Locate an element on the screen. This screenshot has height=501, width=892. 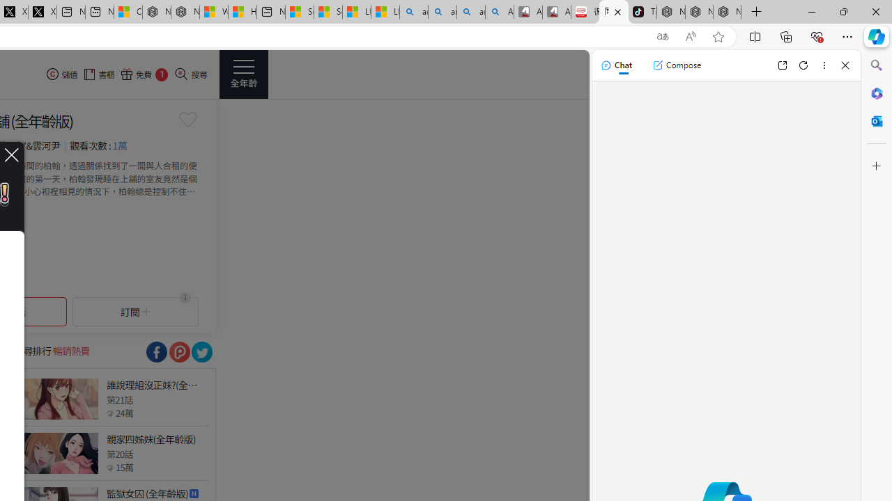
X is located at coordinates (42, 13).